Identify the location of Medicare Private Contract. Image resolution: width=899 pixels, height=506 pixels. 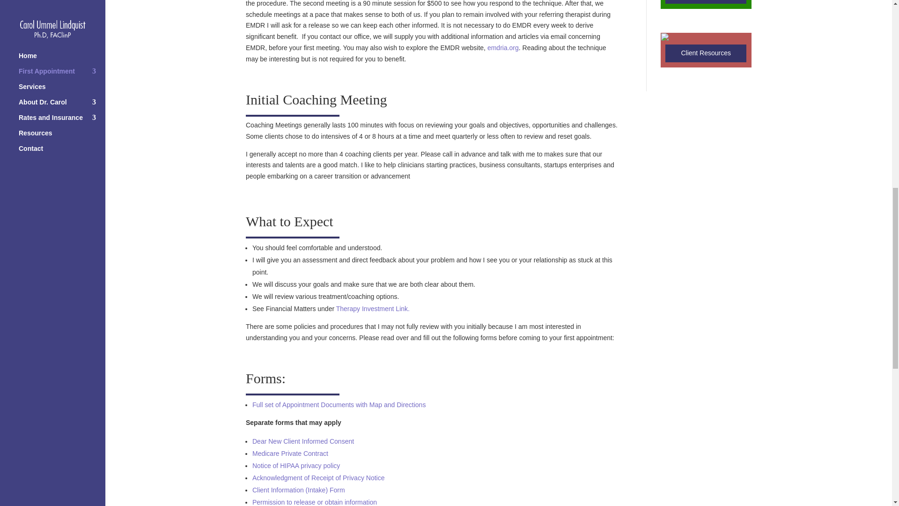
(290, 454).